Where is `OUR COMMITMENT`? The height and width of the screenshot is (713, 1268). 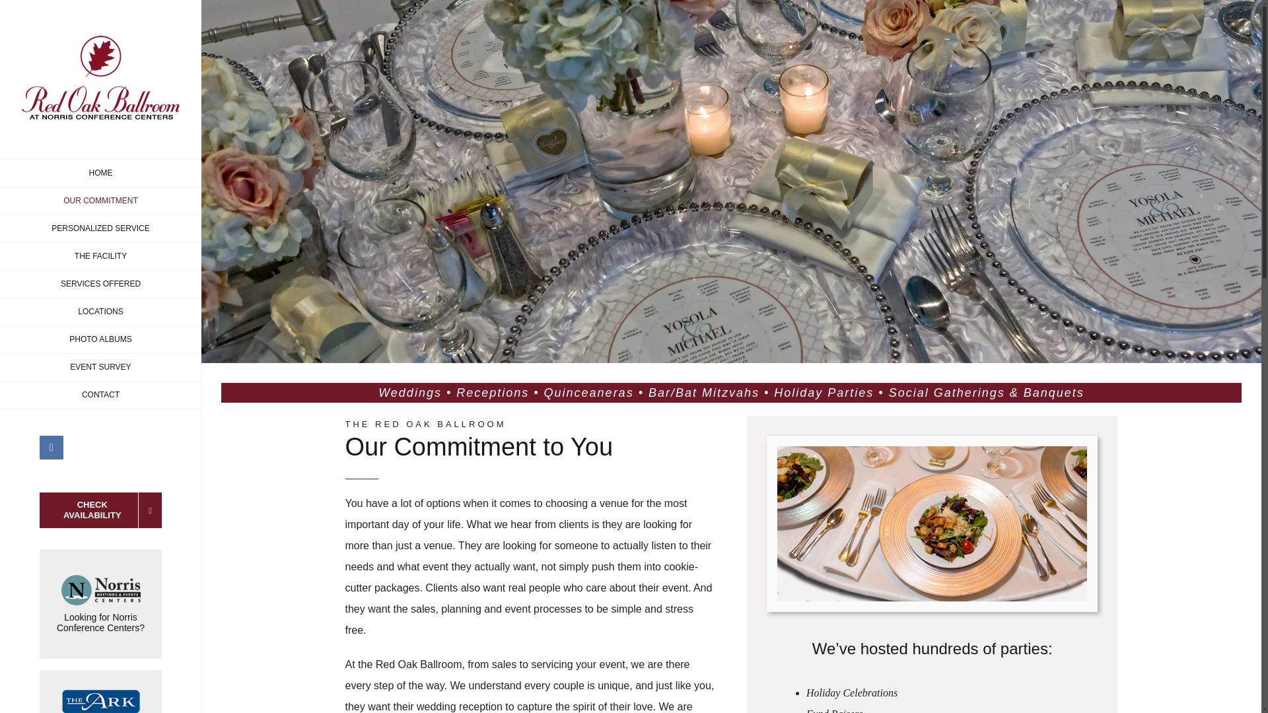 OUR COMMITMENT is located at coordinates (100, 201).